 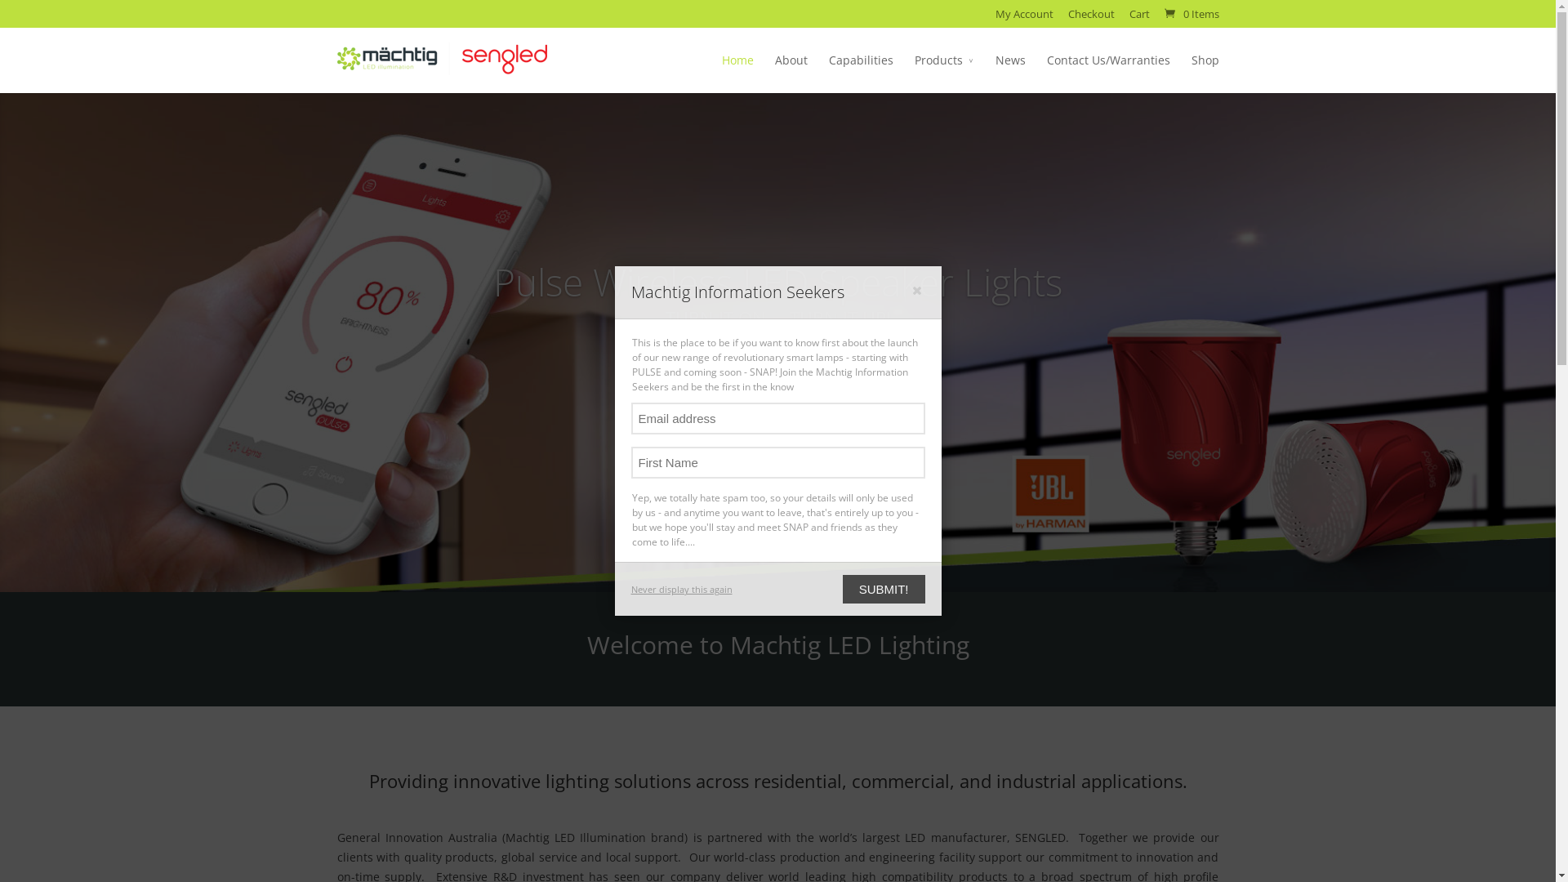 What do you see at coordinates (750, 559) in the screenshot?
I see `1` at bounding box center [750, 559].